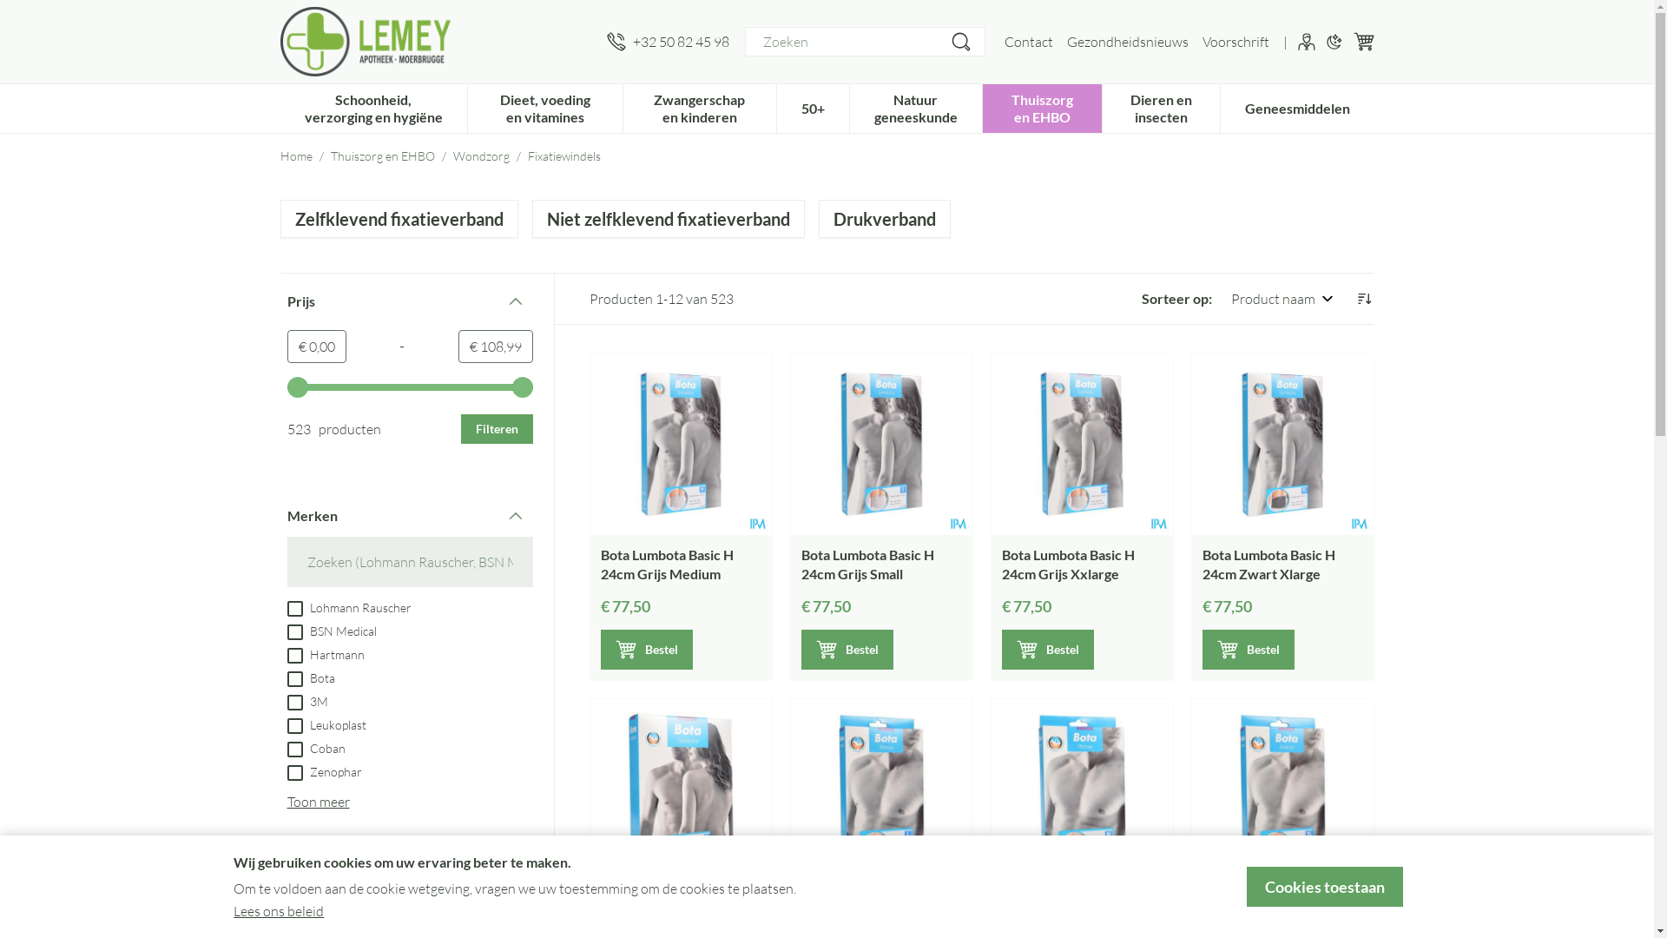  I want to click on Home, so click(295, 156).